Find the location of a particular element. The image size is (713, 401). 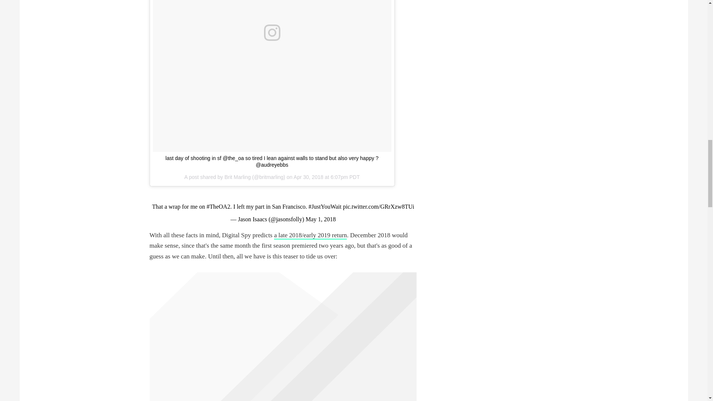

May 1, 2018 is located at coordinates (321, 219).